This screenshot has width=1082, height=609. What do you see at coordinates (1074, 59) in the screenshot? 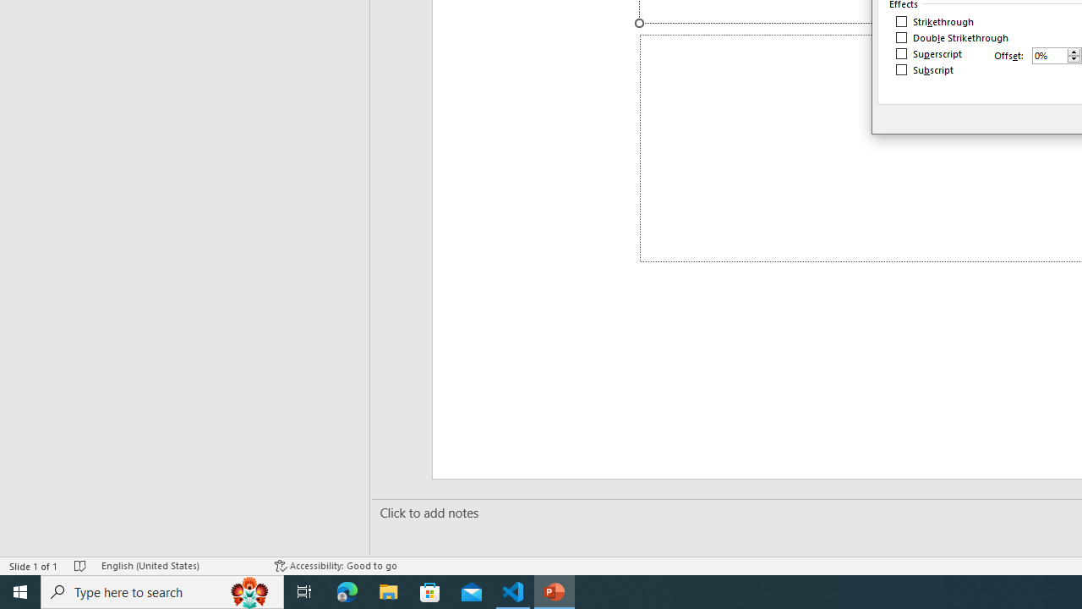
I see `Less` at bounding box center [1074, 59].